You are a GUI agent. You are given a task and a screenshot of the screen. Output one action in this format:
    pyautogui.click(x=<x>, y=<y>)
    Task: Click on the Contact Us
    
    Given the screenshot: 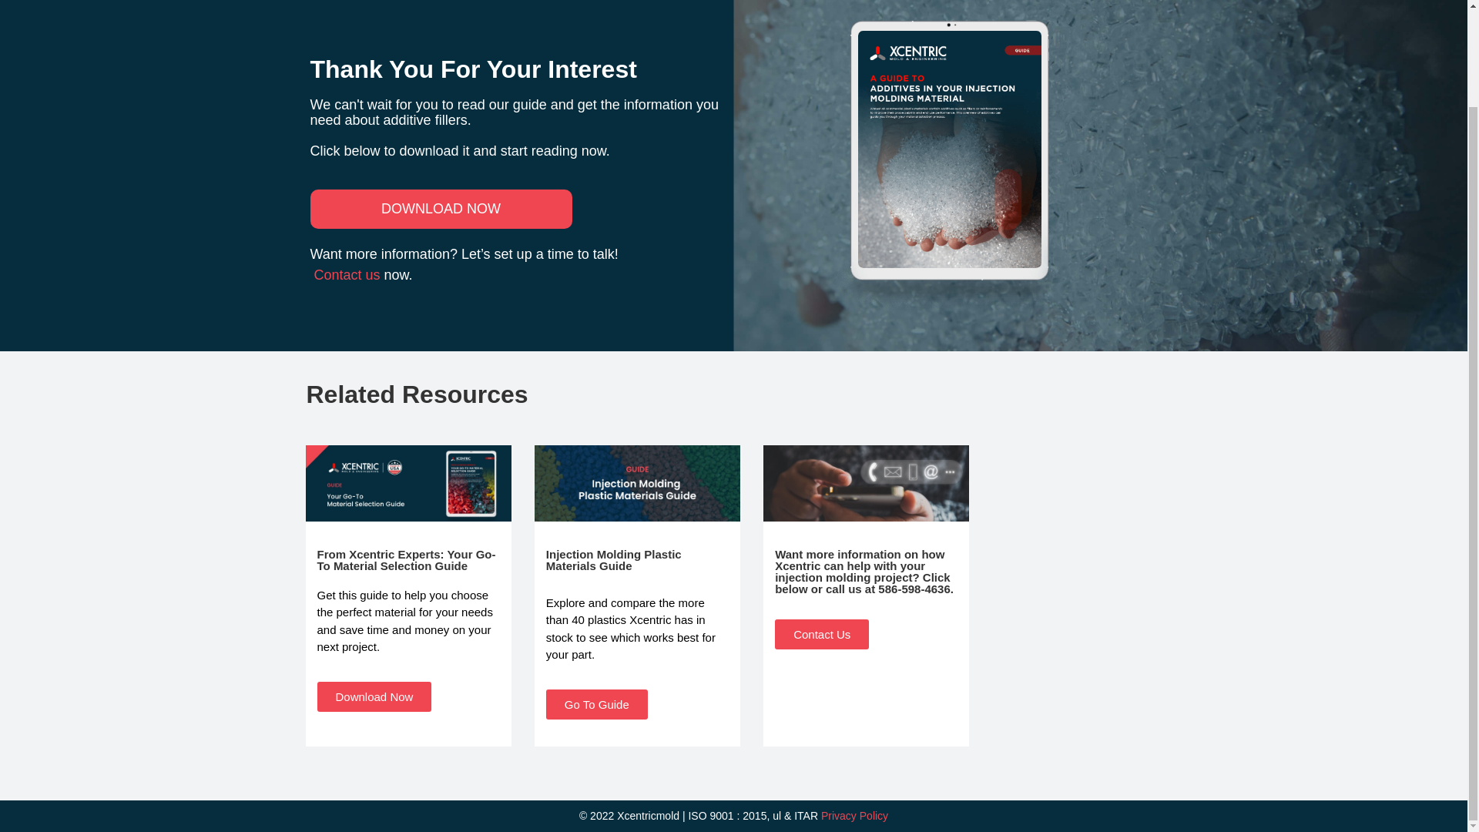 What is the action you would take?
    pyautogui.click(x=822, y=634)
    